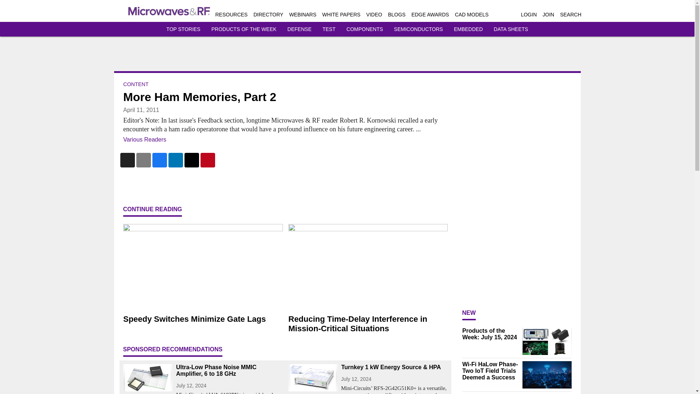 Image resolution: width=700 pixels, height=394 pixels. What do you see at coordinates (268, 15) in the screenshot?
I see `DIRECTORY` at bounding box center [268, 15].